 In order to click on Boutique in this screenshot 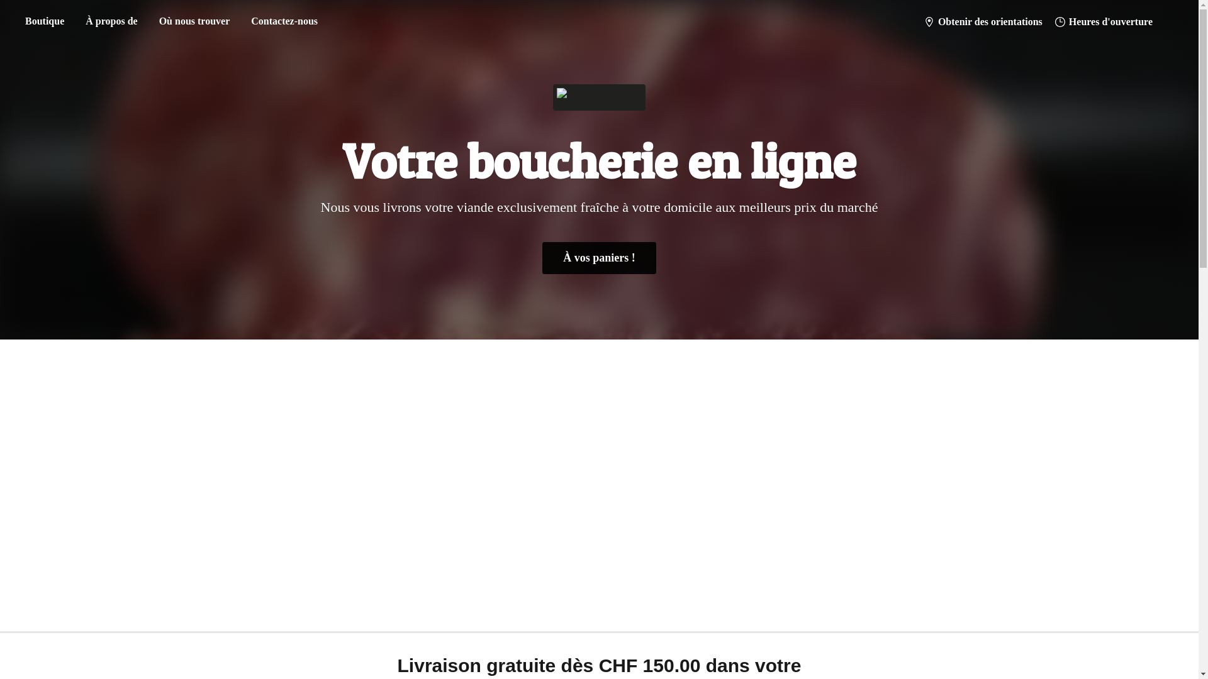, I will do `click(45, 21)`.